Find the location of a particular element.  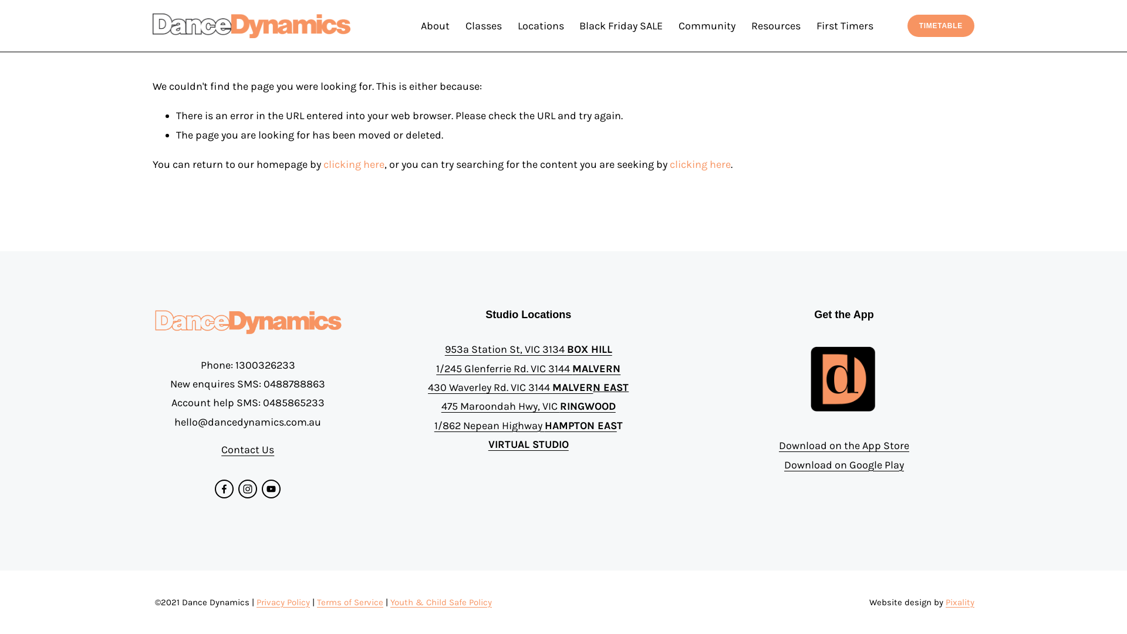

Classes is located at coordinates (484, 26).